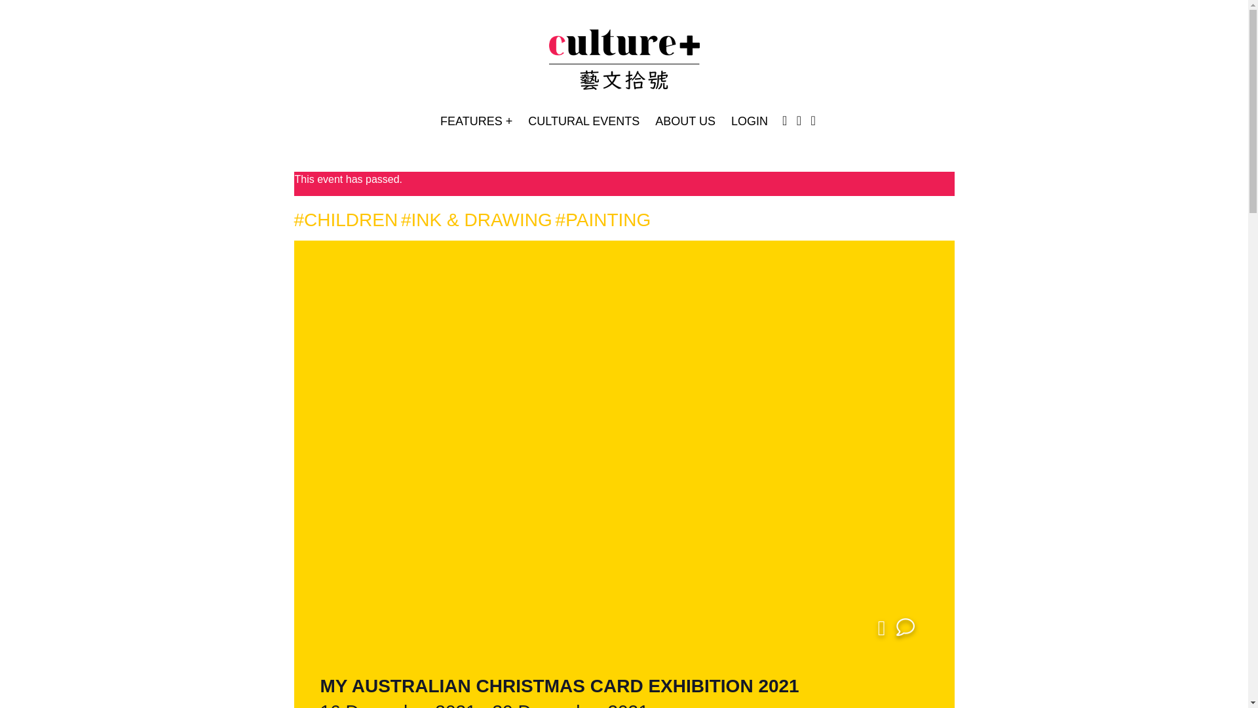  What do you see at coordinates (345, 220) in the screenshot?
I see `CHILDREN` at bounding box center [345, 220].